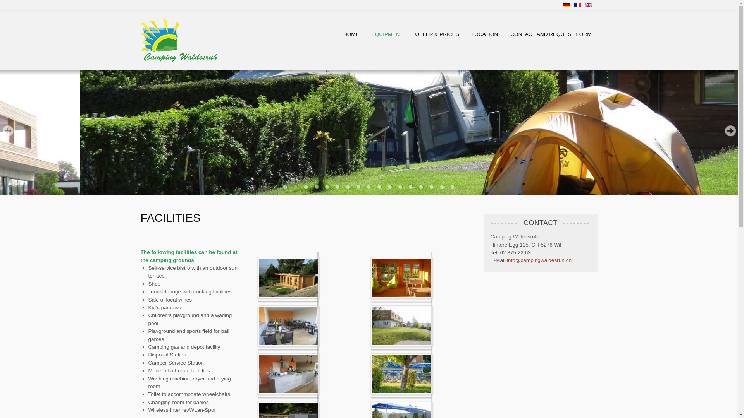  Describe the element at coordinates (567, 5) in the screenshot. I see `Deutsch` at that location.